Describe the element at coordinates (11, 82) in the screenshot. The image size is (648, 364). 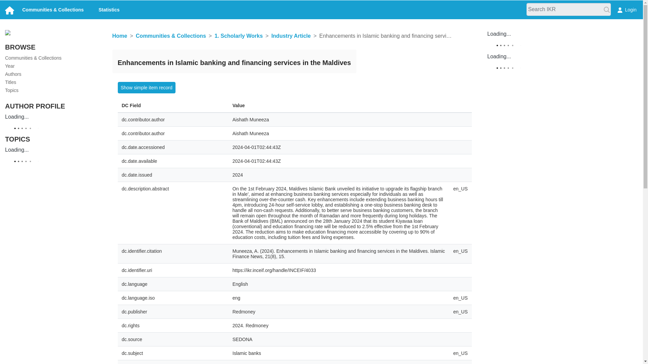
I see `Titles` at that location.